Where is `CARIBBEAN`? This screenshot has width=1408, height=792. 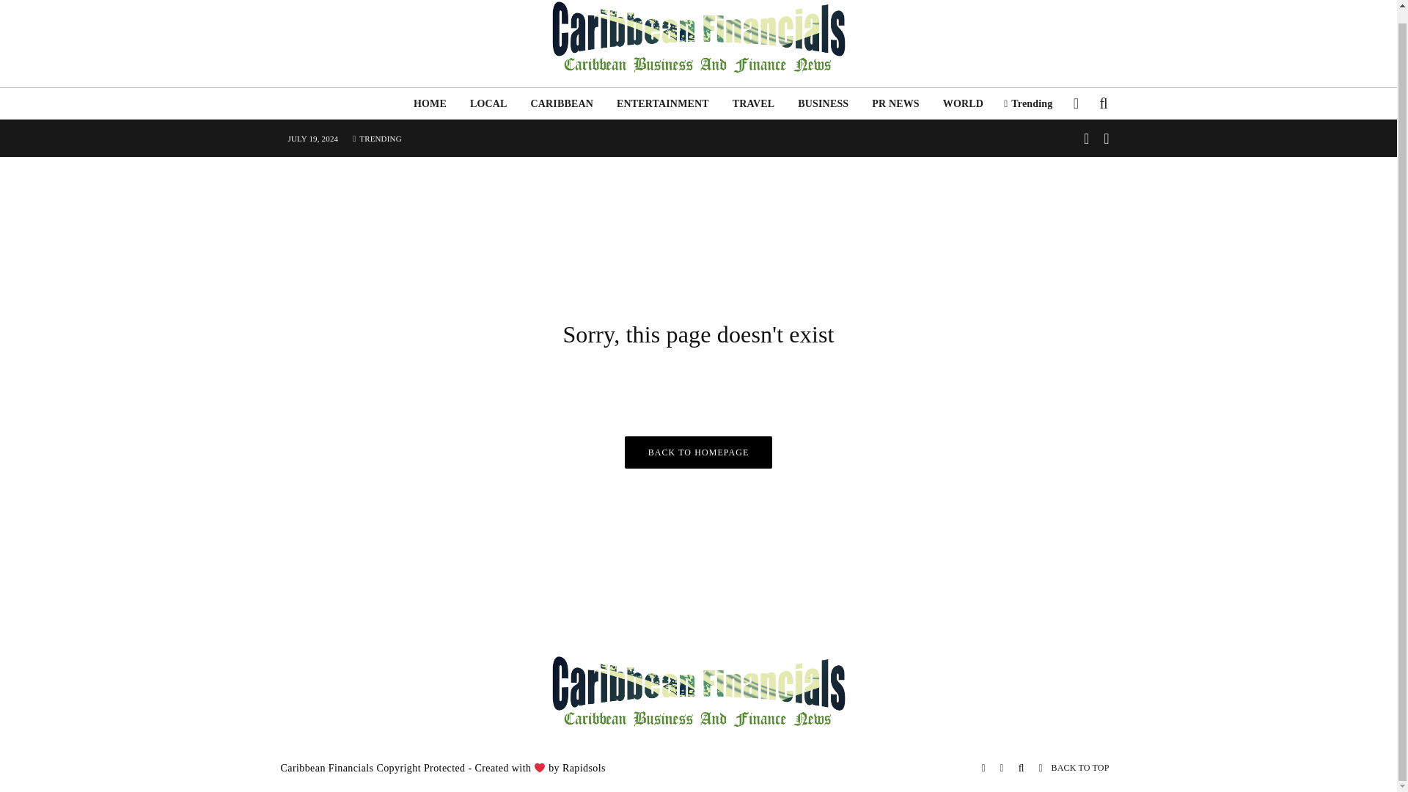 CARIBBEAN is located at coordinates (562, 103).